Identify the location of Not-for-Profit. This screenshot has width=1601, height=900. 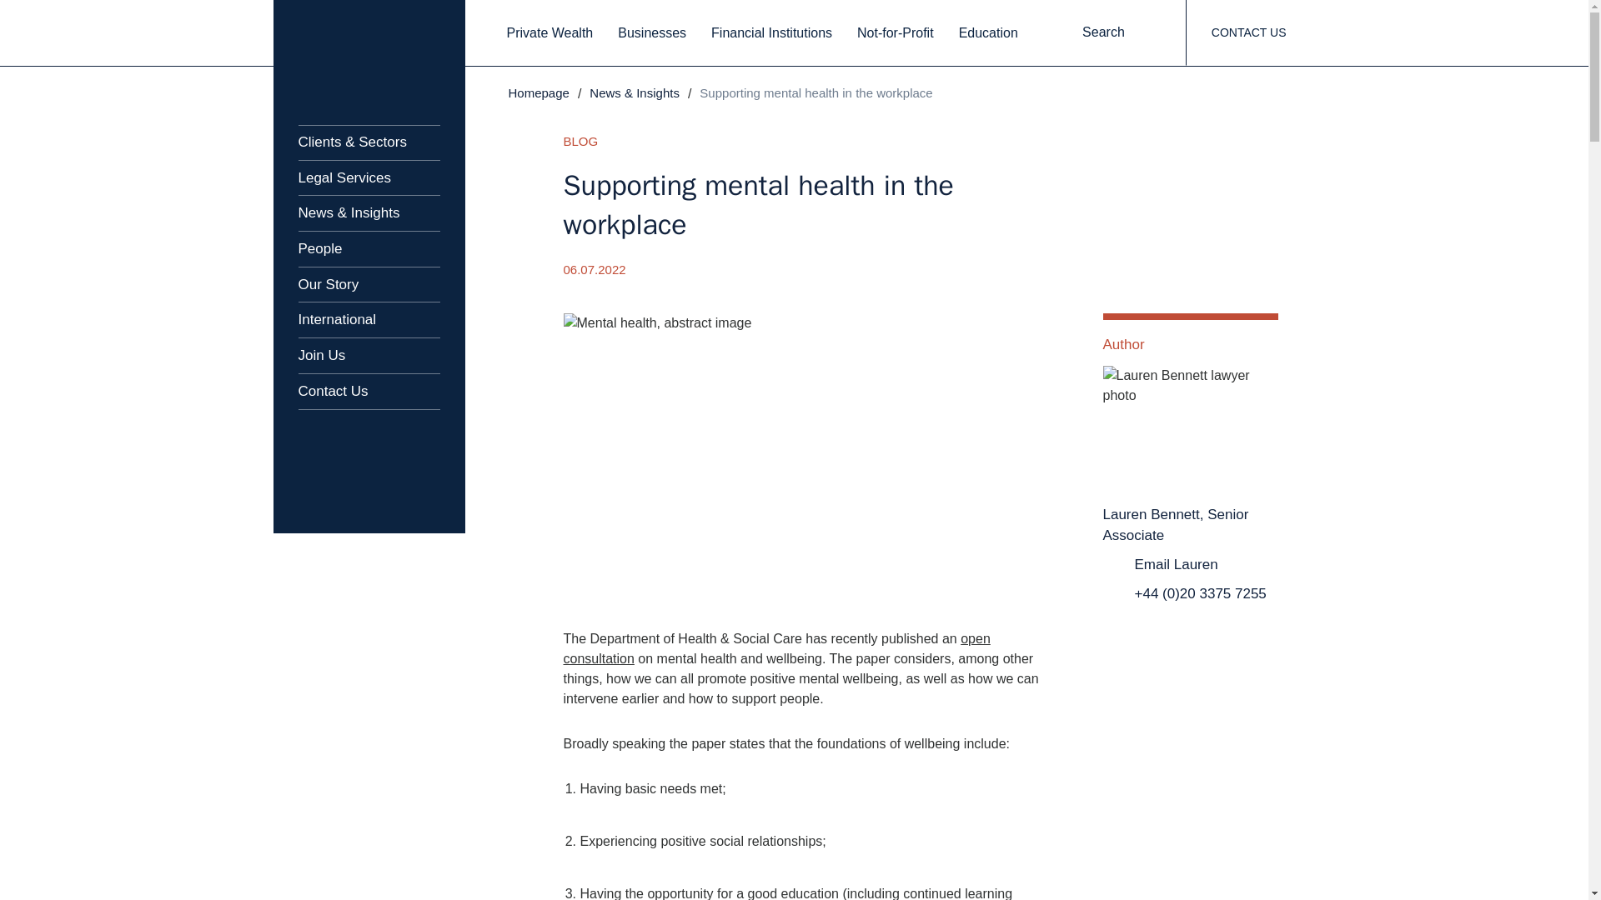
(895, 33).